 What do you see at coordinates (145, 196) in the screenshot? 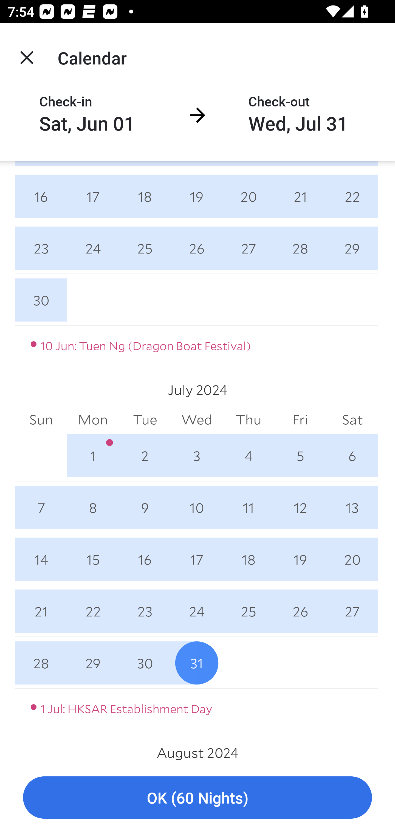
I see `18 18 June 2024` at bounding box center [145, 196].